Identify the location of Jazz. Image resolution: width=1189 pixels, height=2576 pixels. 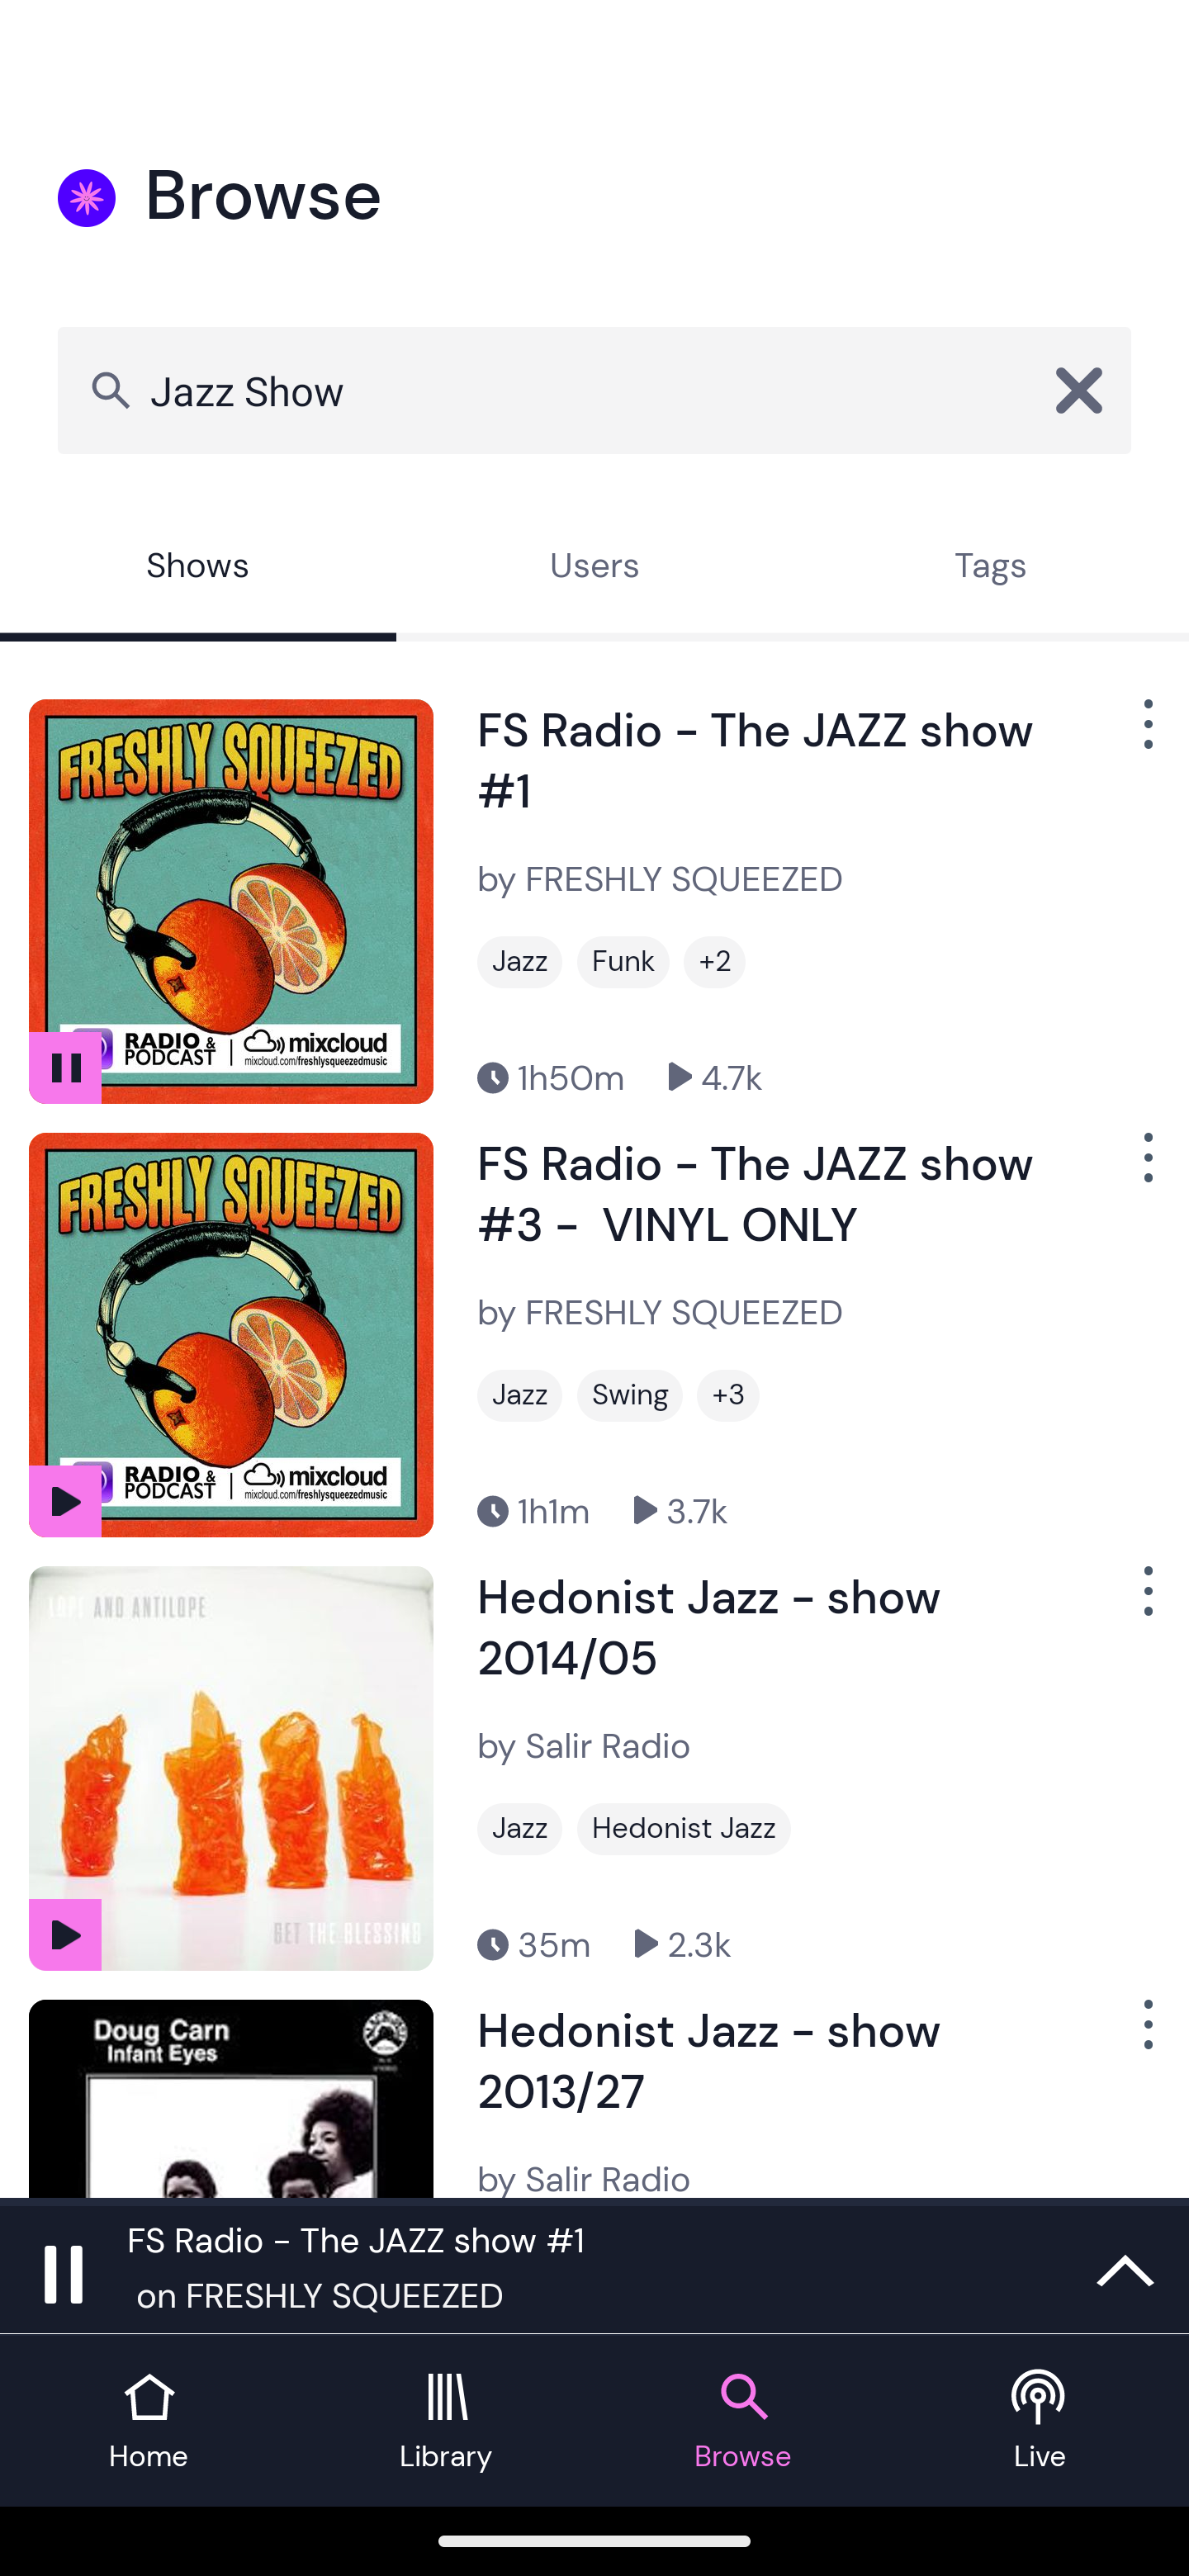
(519, 1395).